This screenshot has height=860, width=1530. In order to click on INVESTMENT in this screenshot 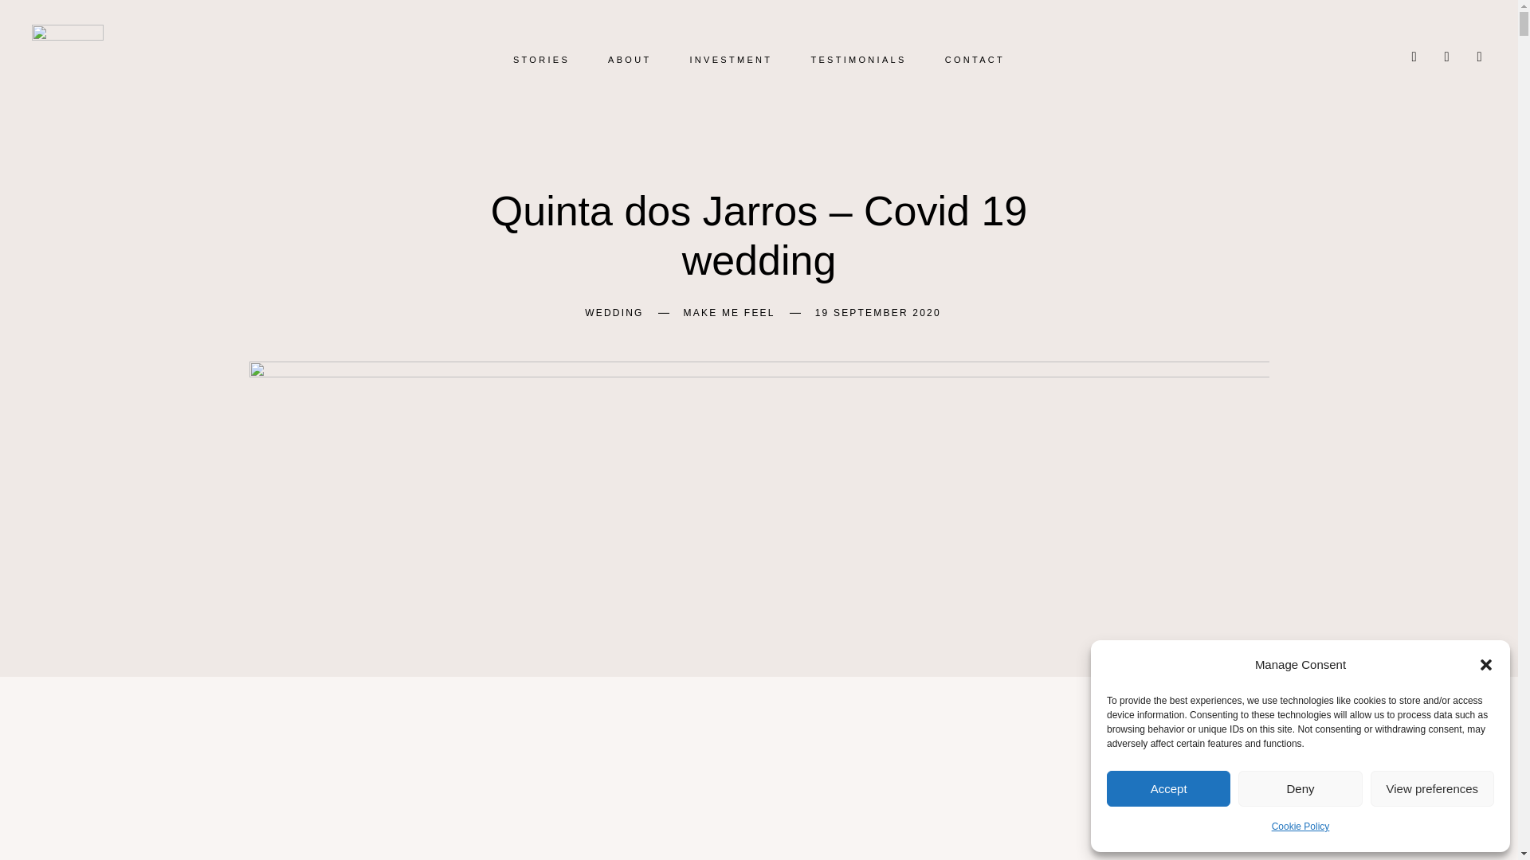, I will do `click(731, 60)`.